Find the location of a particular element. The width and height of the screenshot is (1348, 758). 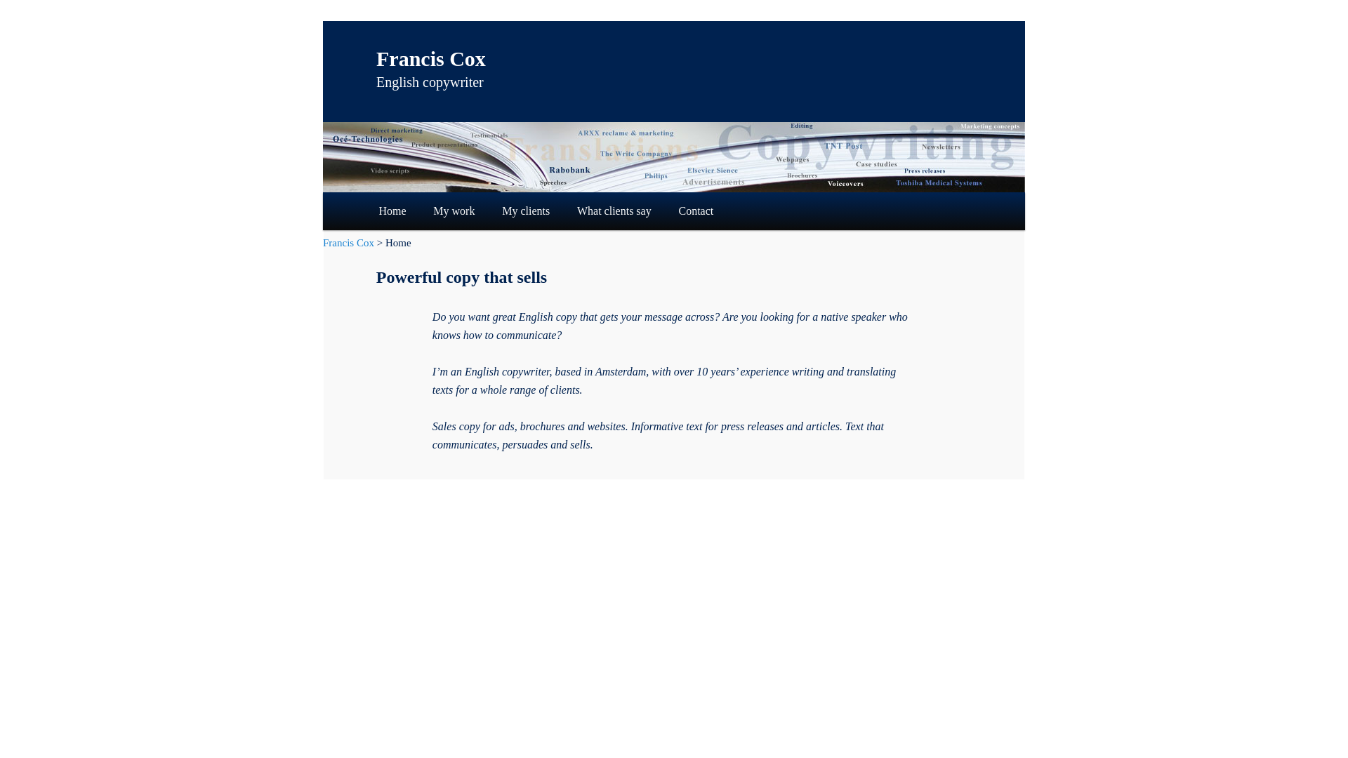

Contact is located at coordinates (696, 211).